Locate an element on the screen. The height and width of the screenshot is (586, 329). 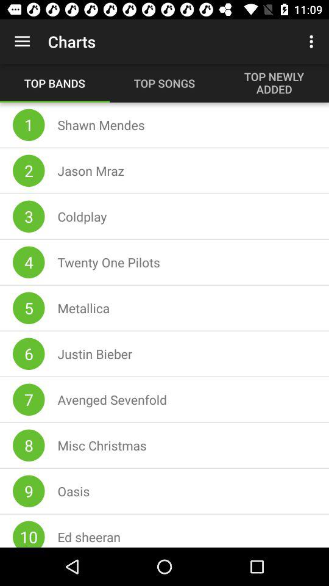
choose item next to charts item is located at coordinates (313, 42).